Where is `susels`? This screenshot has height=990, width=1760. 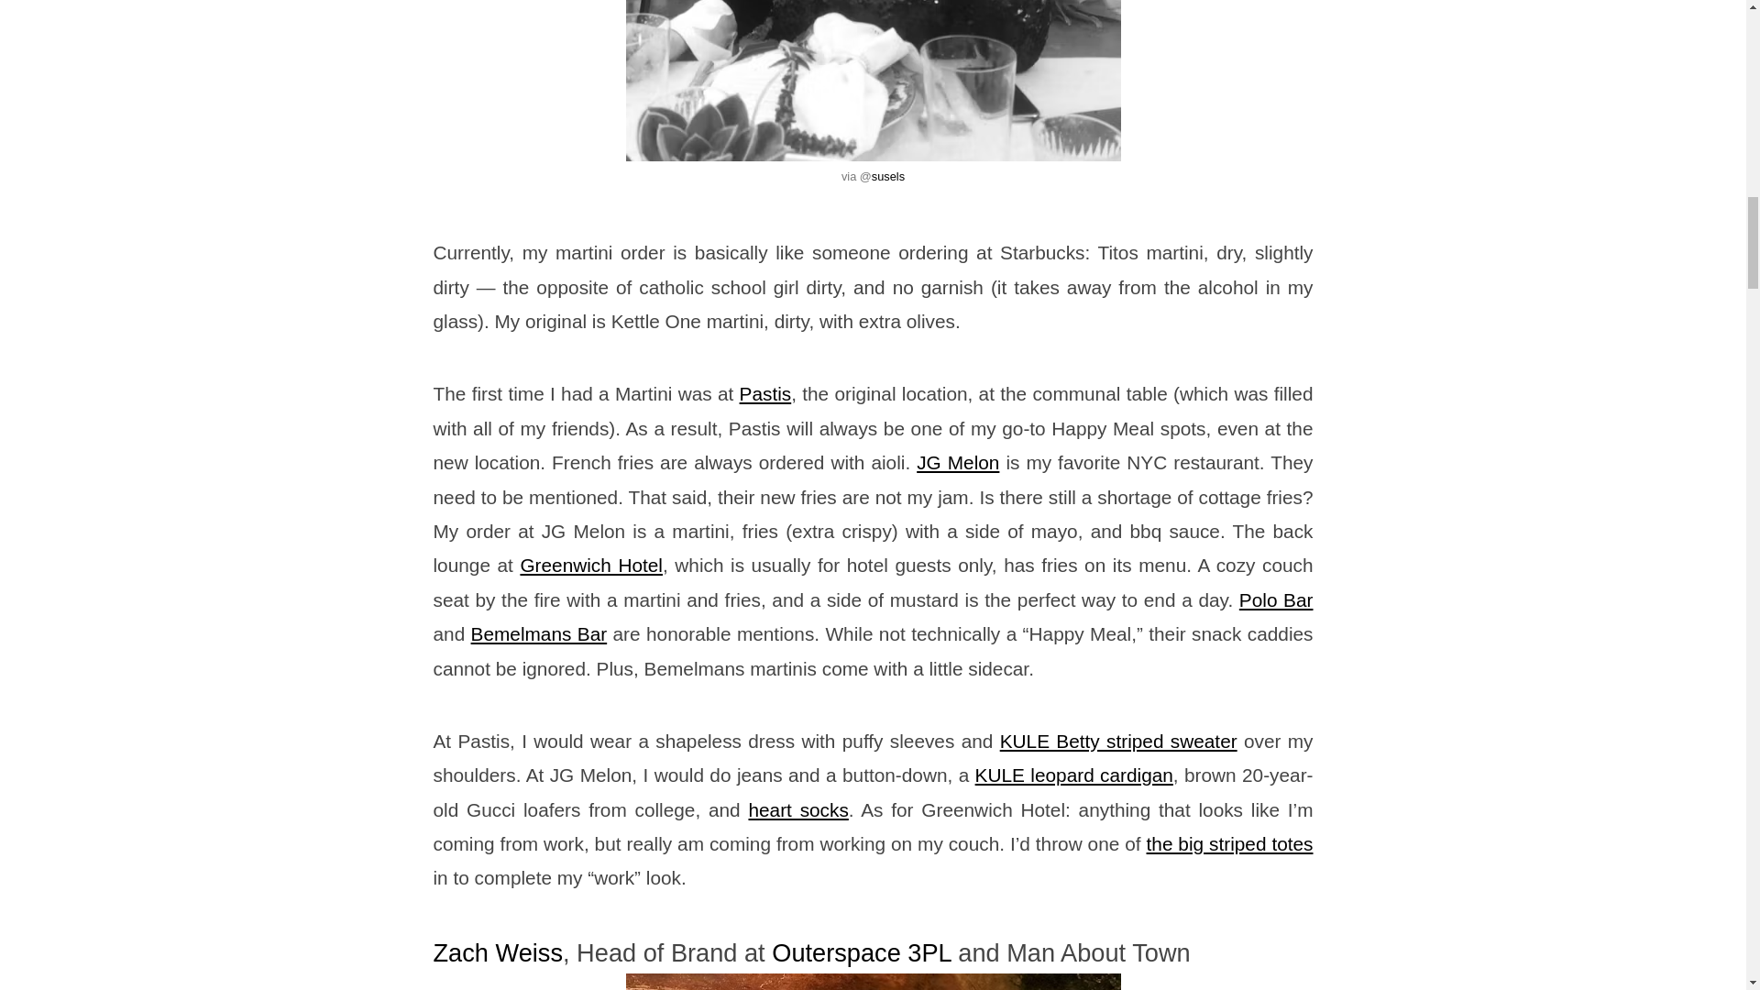
susels is located at coordinates (887, 176).